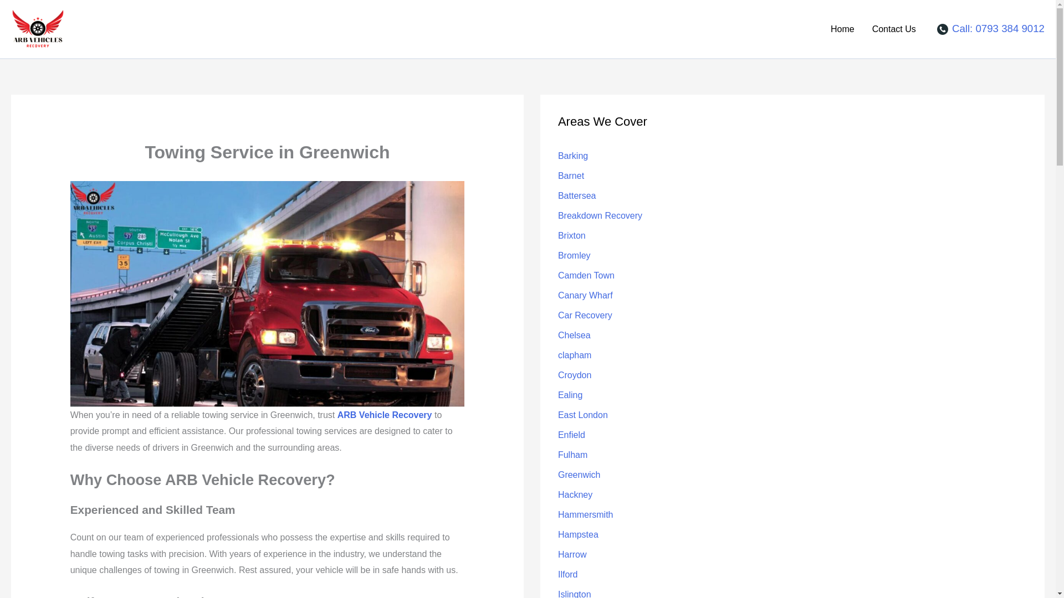 The image size is (1064, 598). I want to click on Brixton, so click(572, 235).